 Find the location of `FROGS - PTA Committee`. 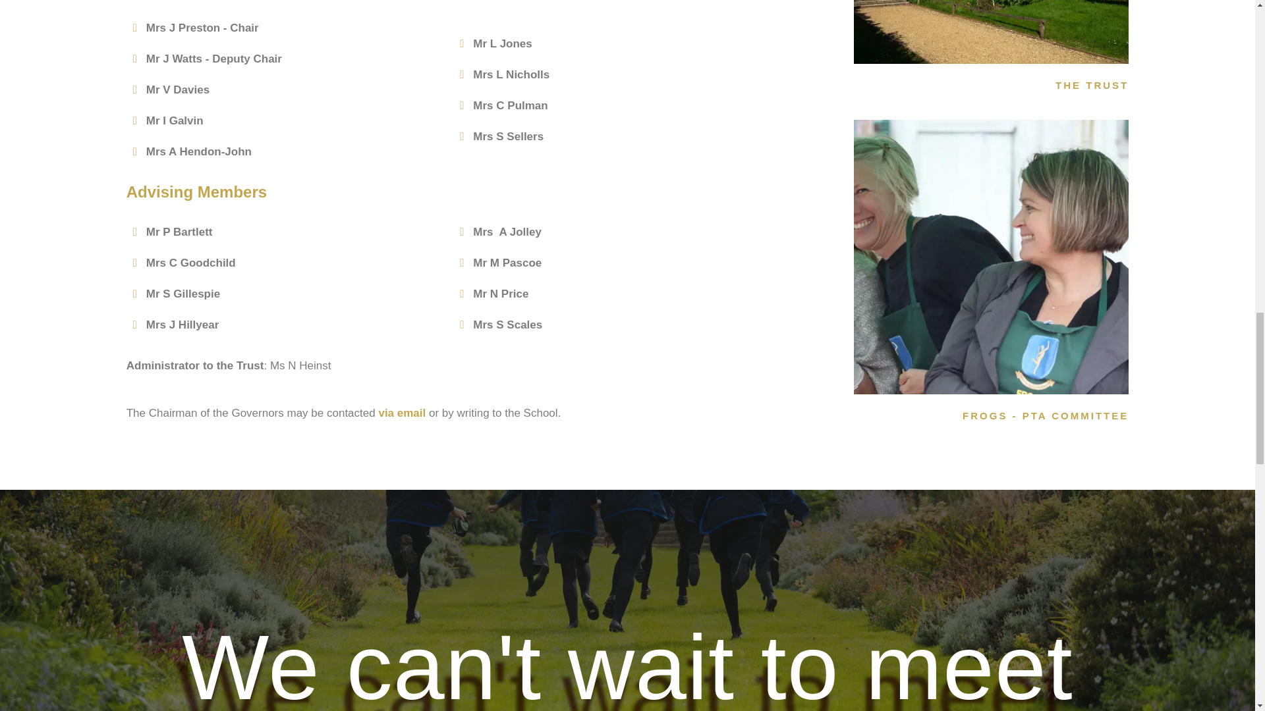

FROGS - PTA Committee is located at coordinates (991, 257).